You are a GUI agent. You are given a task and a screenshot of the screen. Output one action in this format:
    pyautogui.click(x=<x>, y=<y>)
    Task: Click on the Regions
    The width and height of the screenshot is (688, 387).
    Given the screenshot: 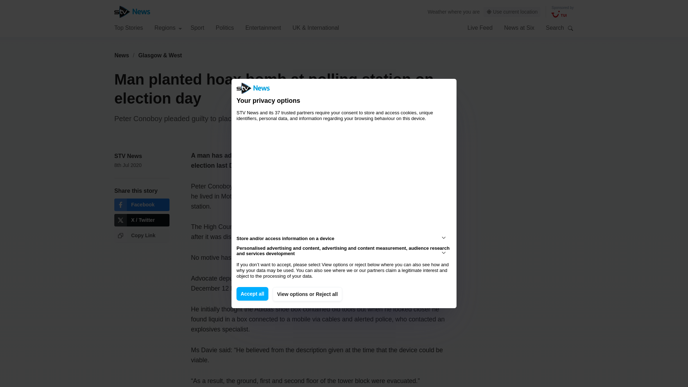 What is the action you would take?
    pyautogui.click(x=168, y=27)
    